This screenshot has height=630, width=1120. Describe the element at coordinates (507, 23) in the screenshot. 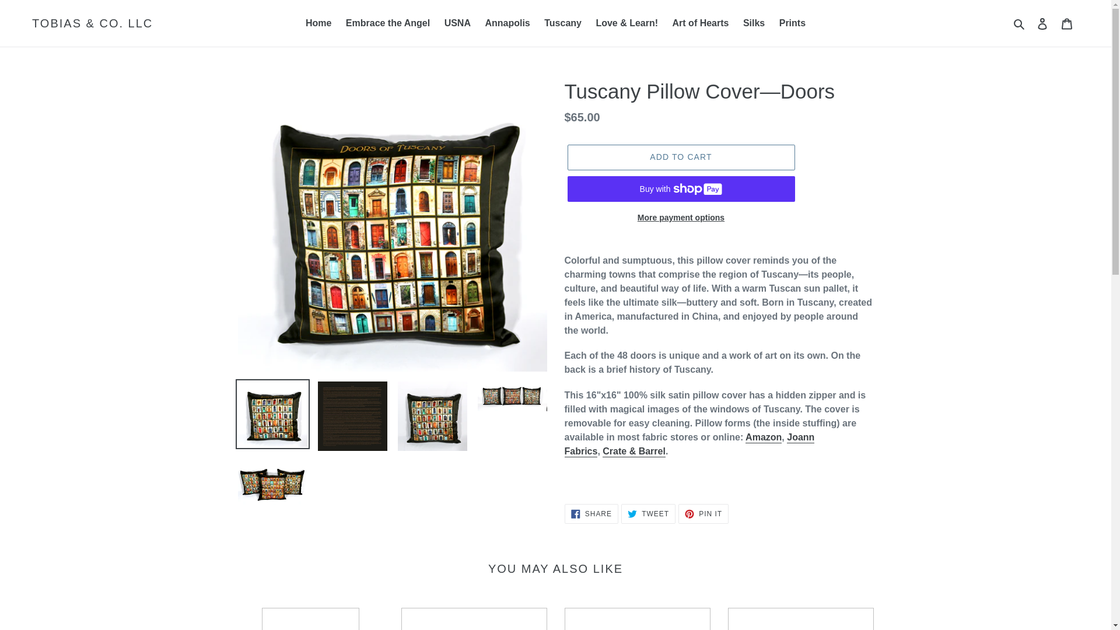

I see `Annapolis` at that location.